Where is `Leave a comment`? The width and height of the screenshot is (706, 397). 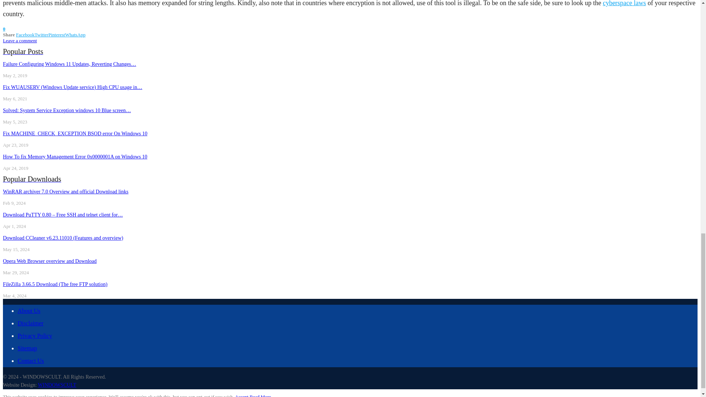
Leave a comment is located at coordinates (19, 40).